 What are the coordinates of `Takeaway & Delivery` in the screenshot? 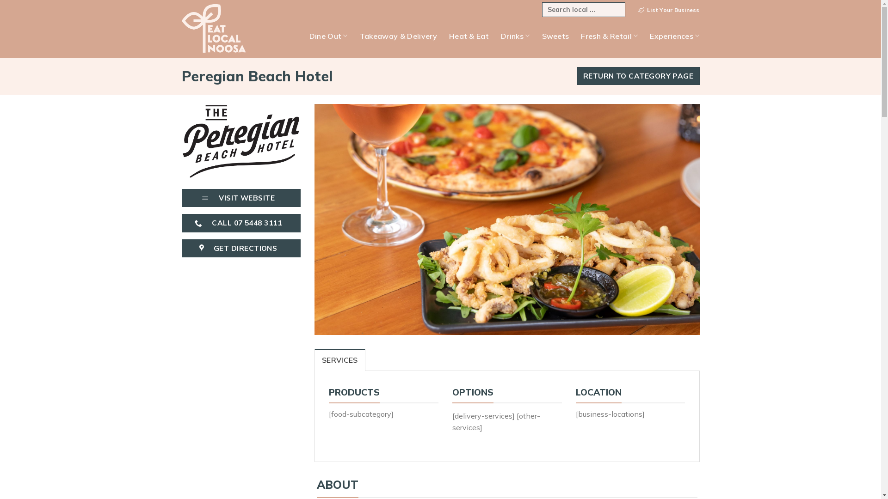 It's located at (399, 36).